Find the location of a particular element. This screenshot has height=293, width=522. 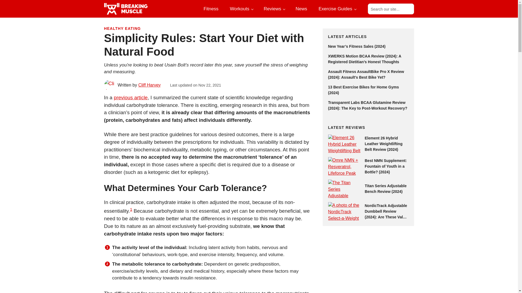

Fitness is located at coordinates (211, 9).